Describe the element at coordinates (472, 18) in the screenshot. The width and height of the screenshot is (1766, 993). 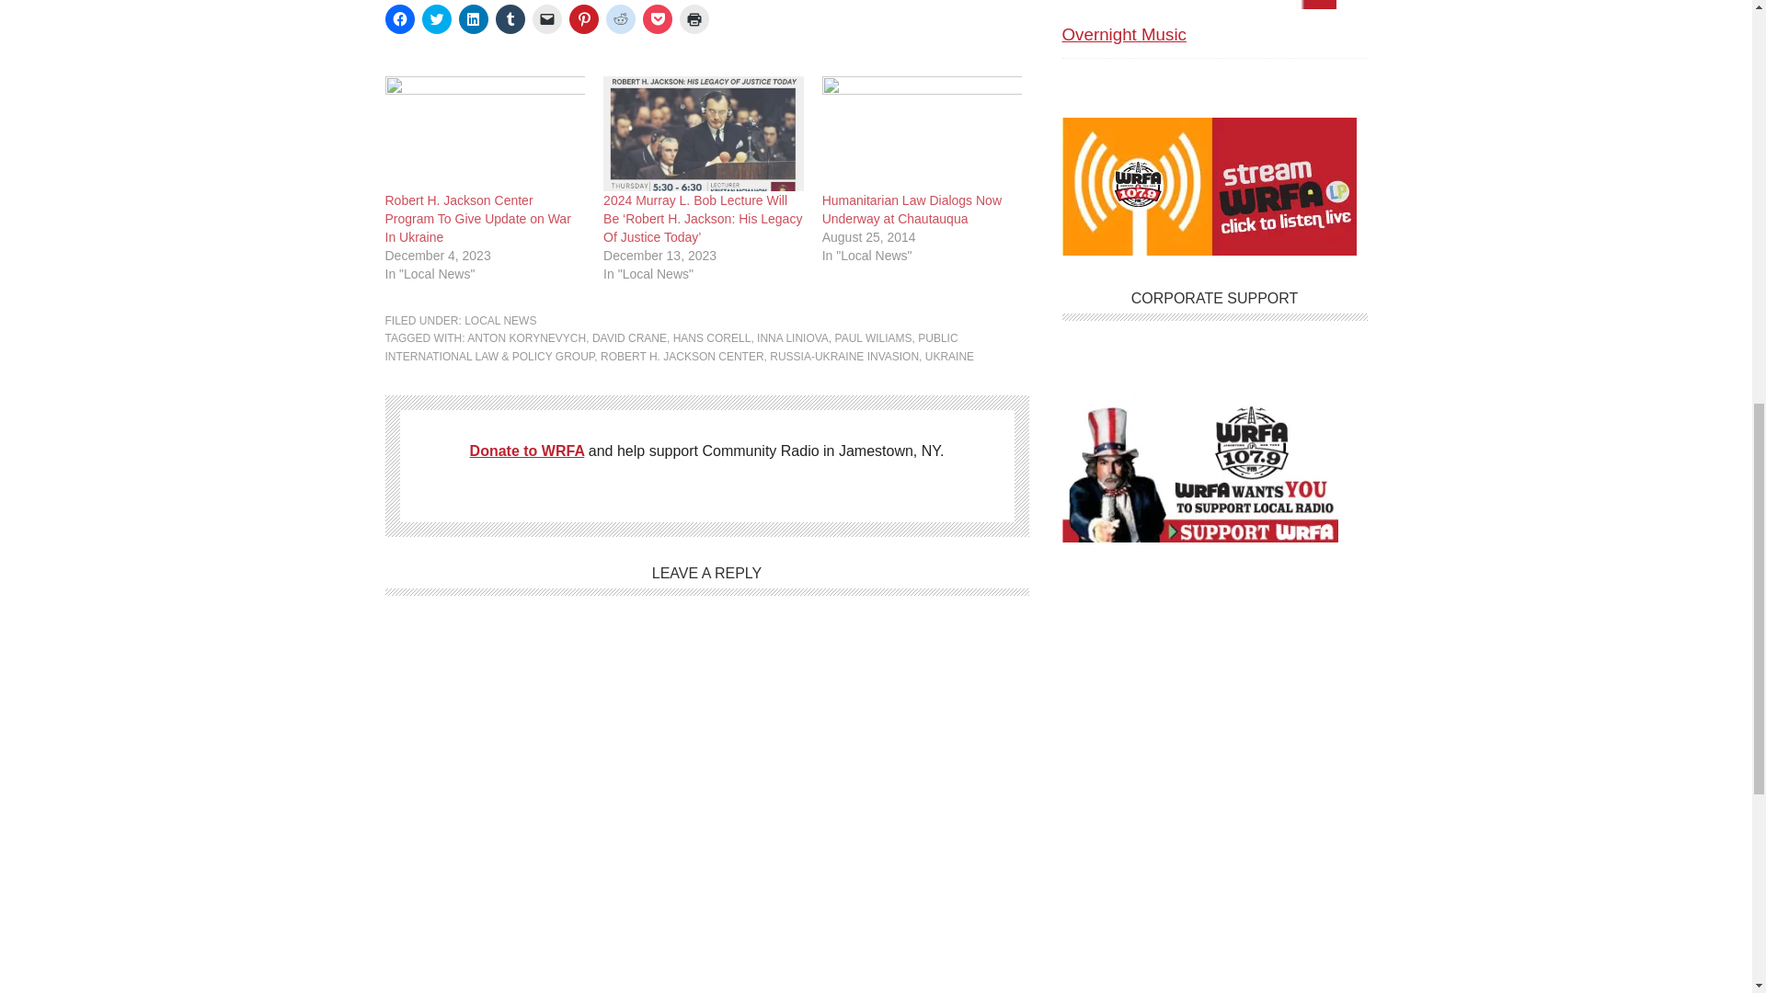
I see `Click to share on LinkedIn` at that location.